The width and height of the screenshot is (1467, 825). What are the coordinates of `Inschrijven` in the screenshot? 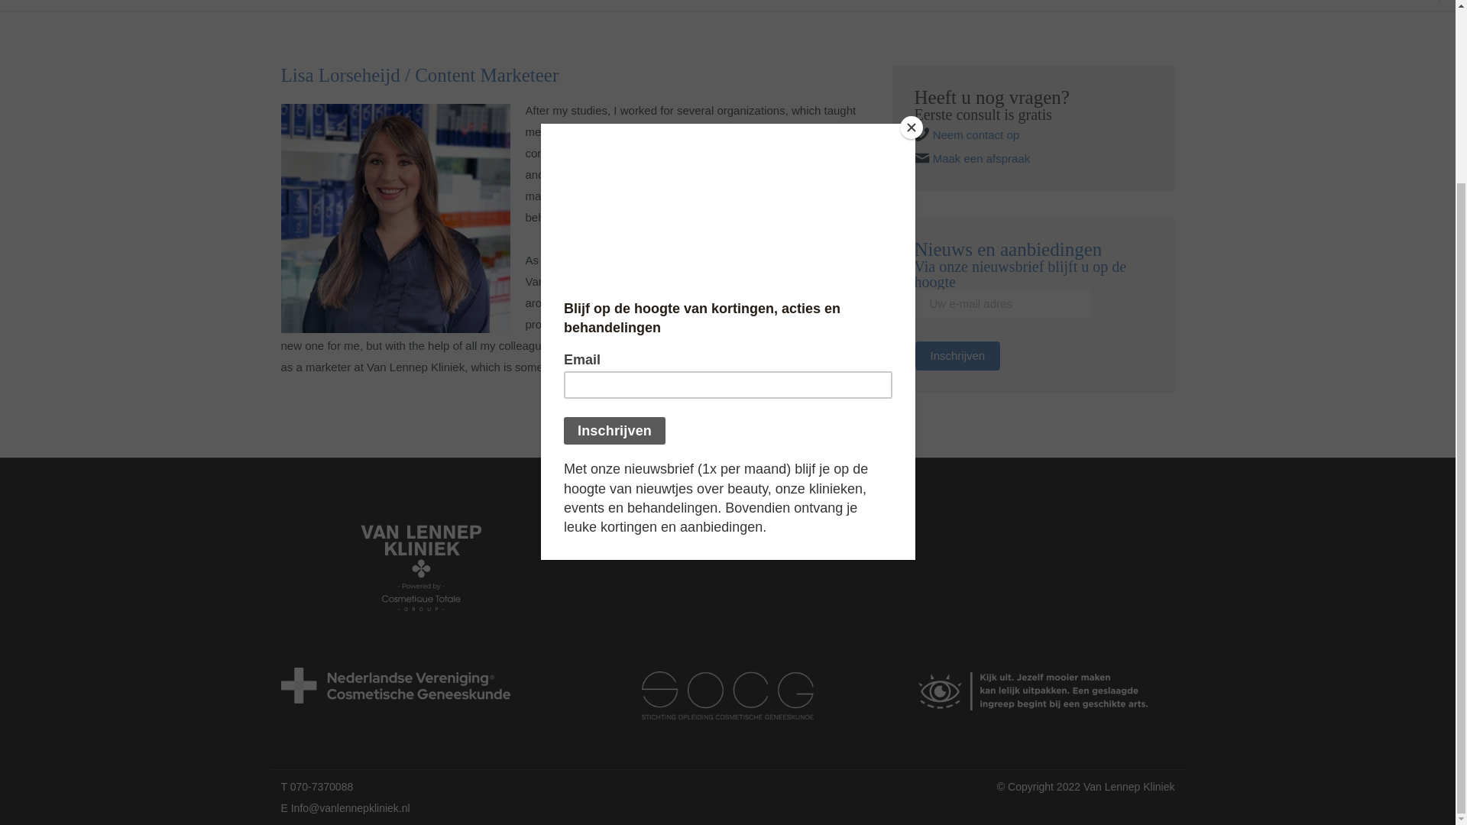 It's located at (957, 355).